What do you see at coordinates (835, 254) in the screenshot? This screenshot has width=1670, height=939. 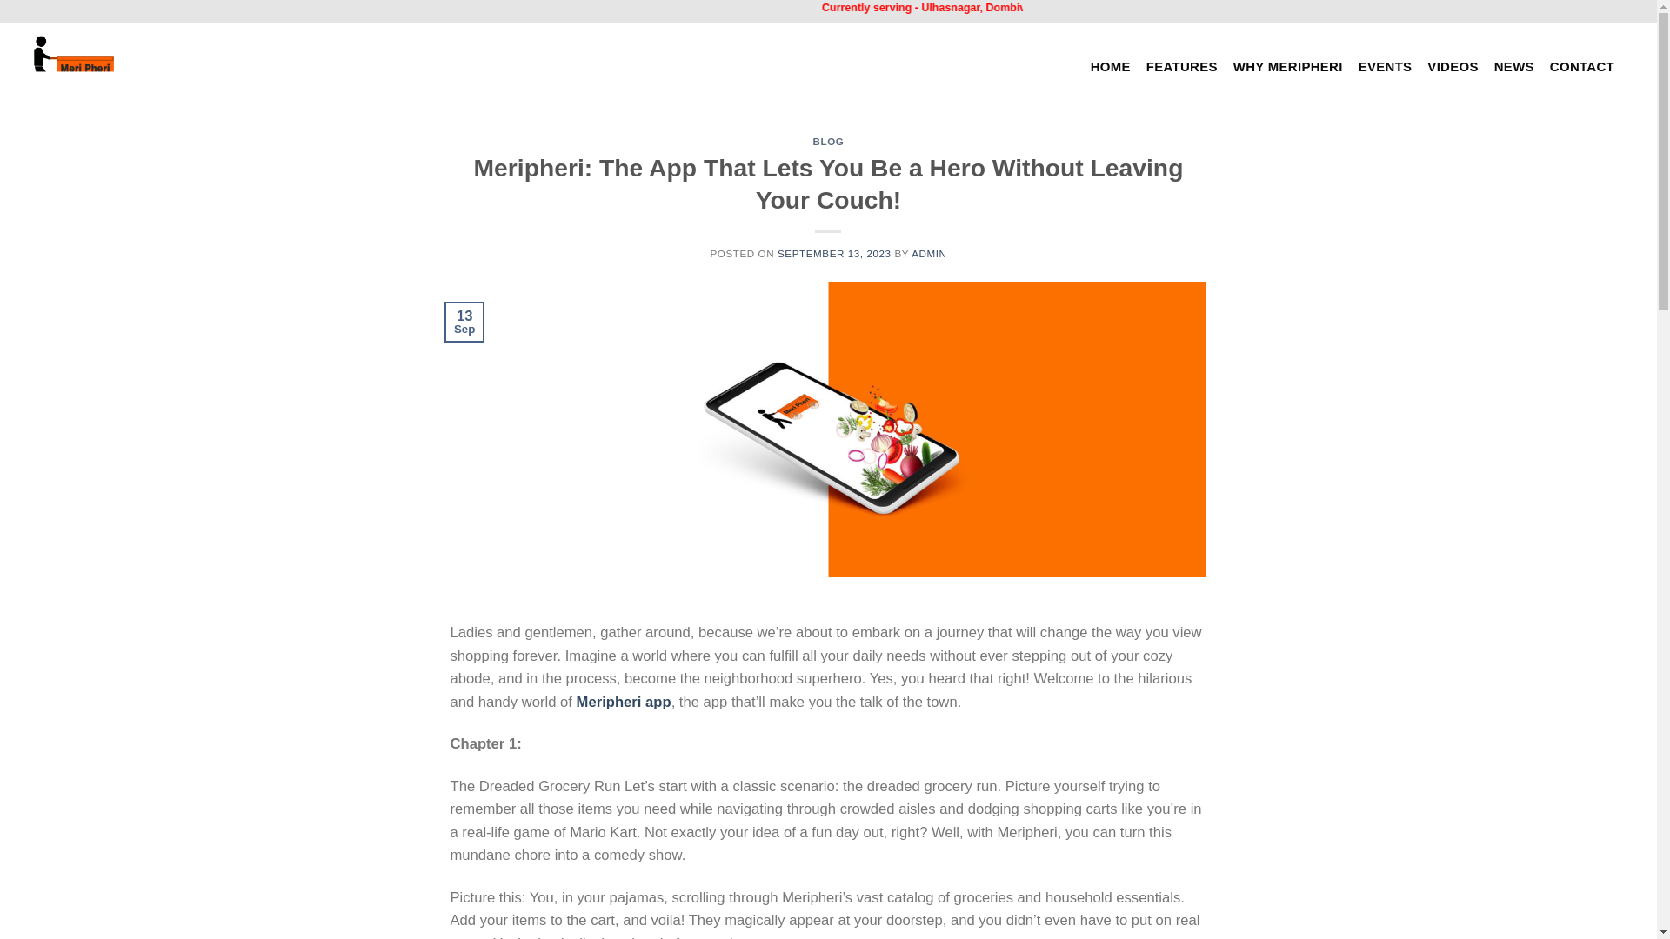 I see `SEPTEMBER 13, 2023` at bounding box center [835, 254].